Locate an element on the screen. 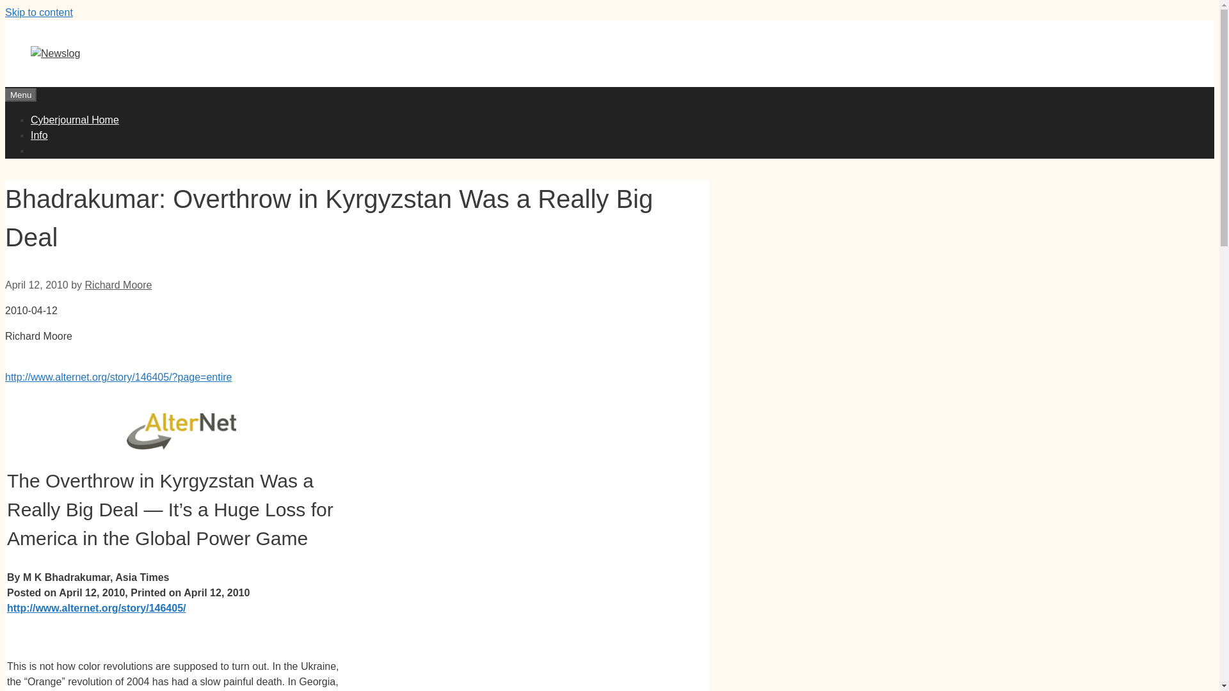  Cyberjournal Home is located at coordinates (75, 120).